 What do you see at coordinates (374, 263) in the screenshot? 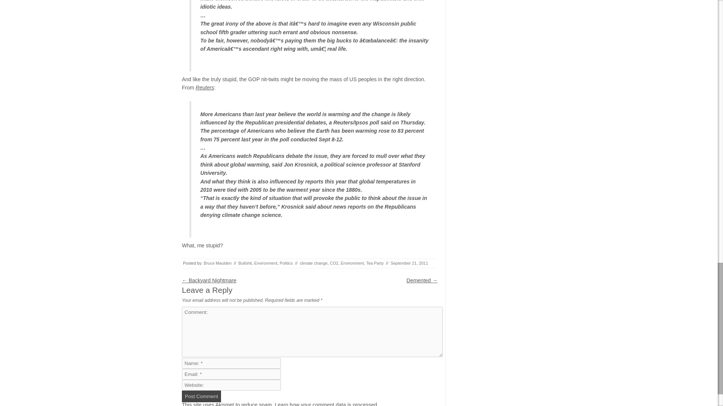
I see `Tea Party` at bounding box center [374, 263].